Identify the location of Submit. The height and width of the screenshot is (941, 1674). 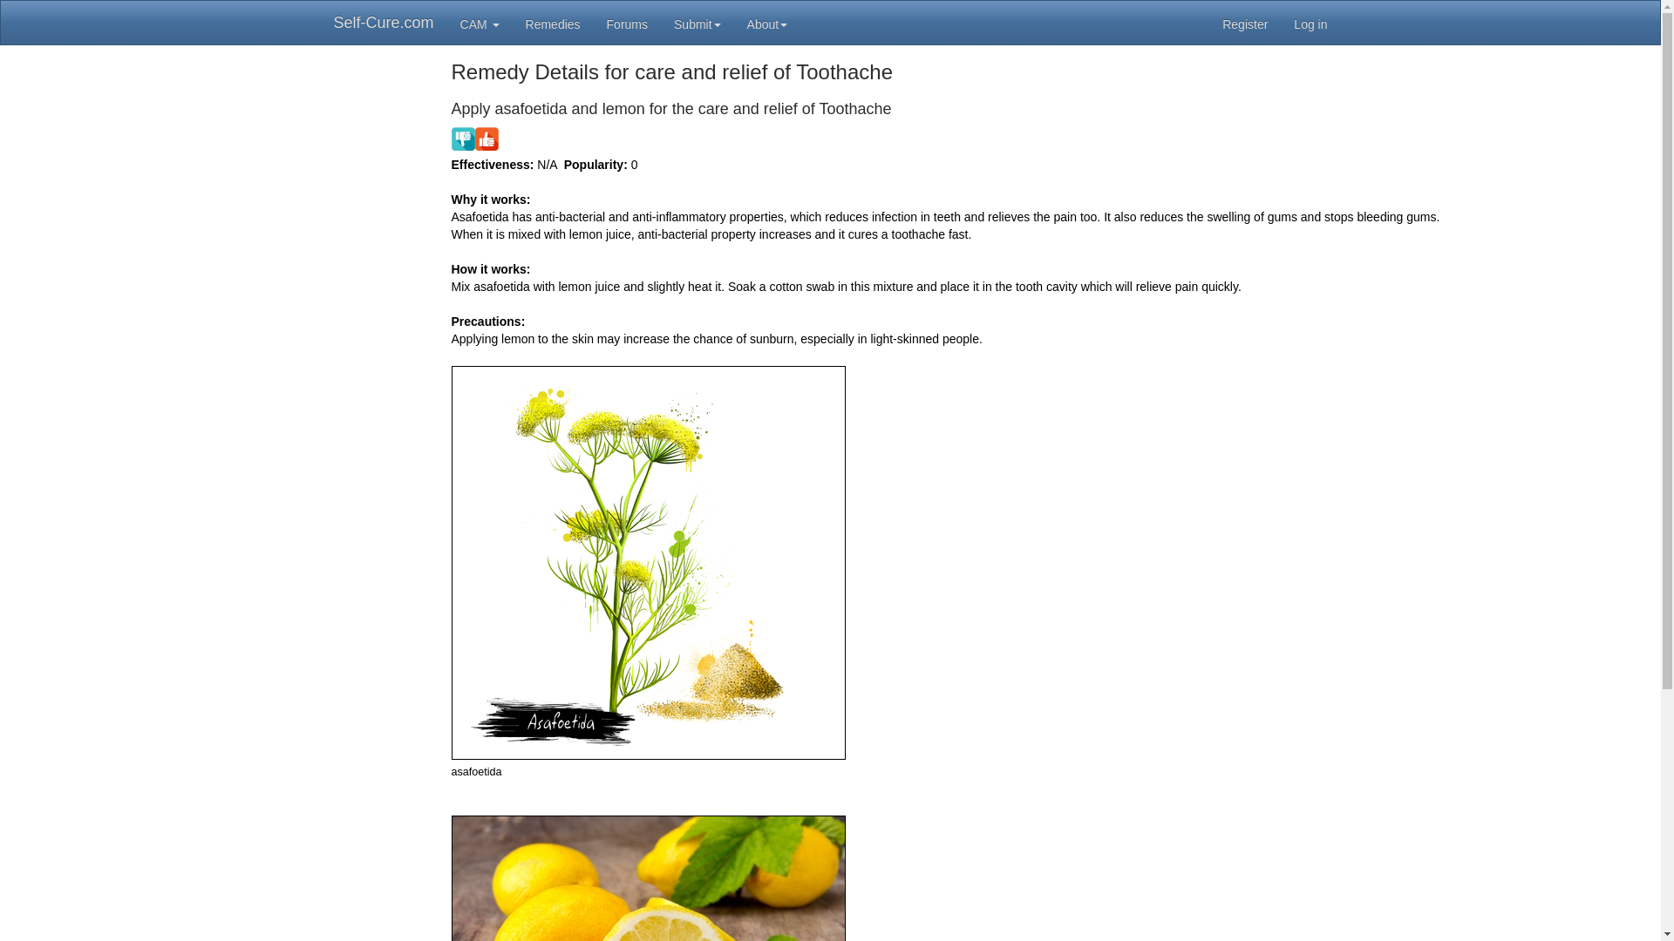
(697, 23).